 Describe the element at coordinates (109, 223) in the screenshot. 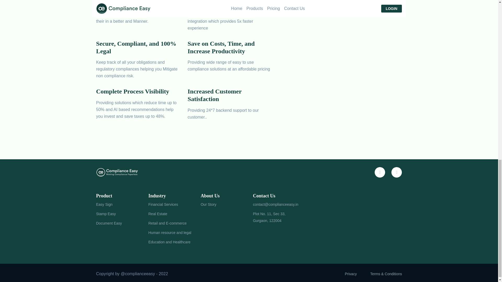

I see `Document Easy` at that location.